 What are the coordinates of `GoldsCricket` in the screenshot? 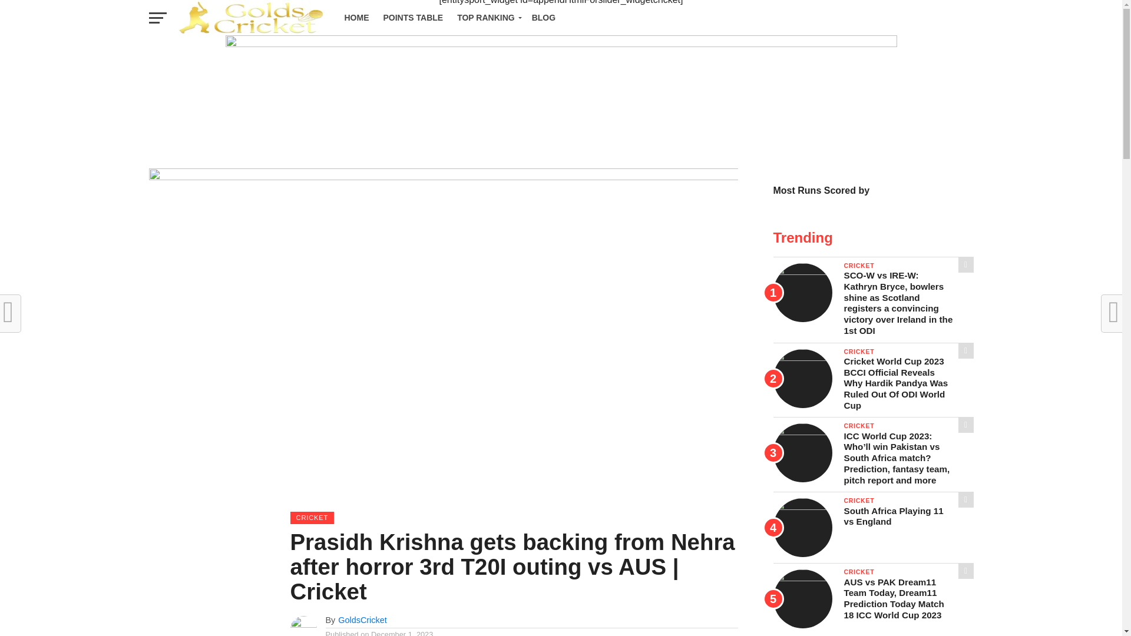 It's located at (362, 620).